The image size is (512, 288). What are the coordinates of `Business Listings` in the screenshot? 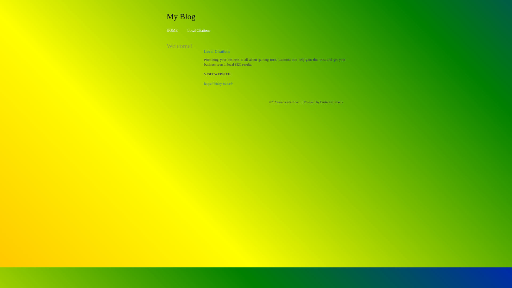 It's located at (331, 102).